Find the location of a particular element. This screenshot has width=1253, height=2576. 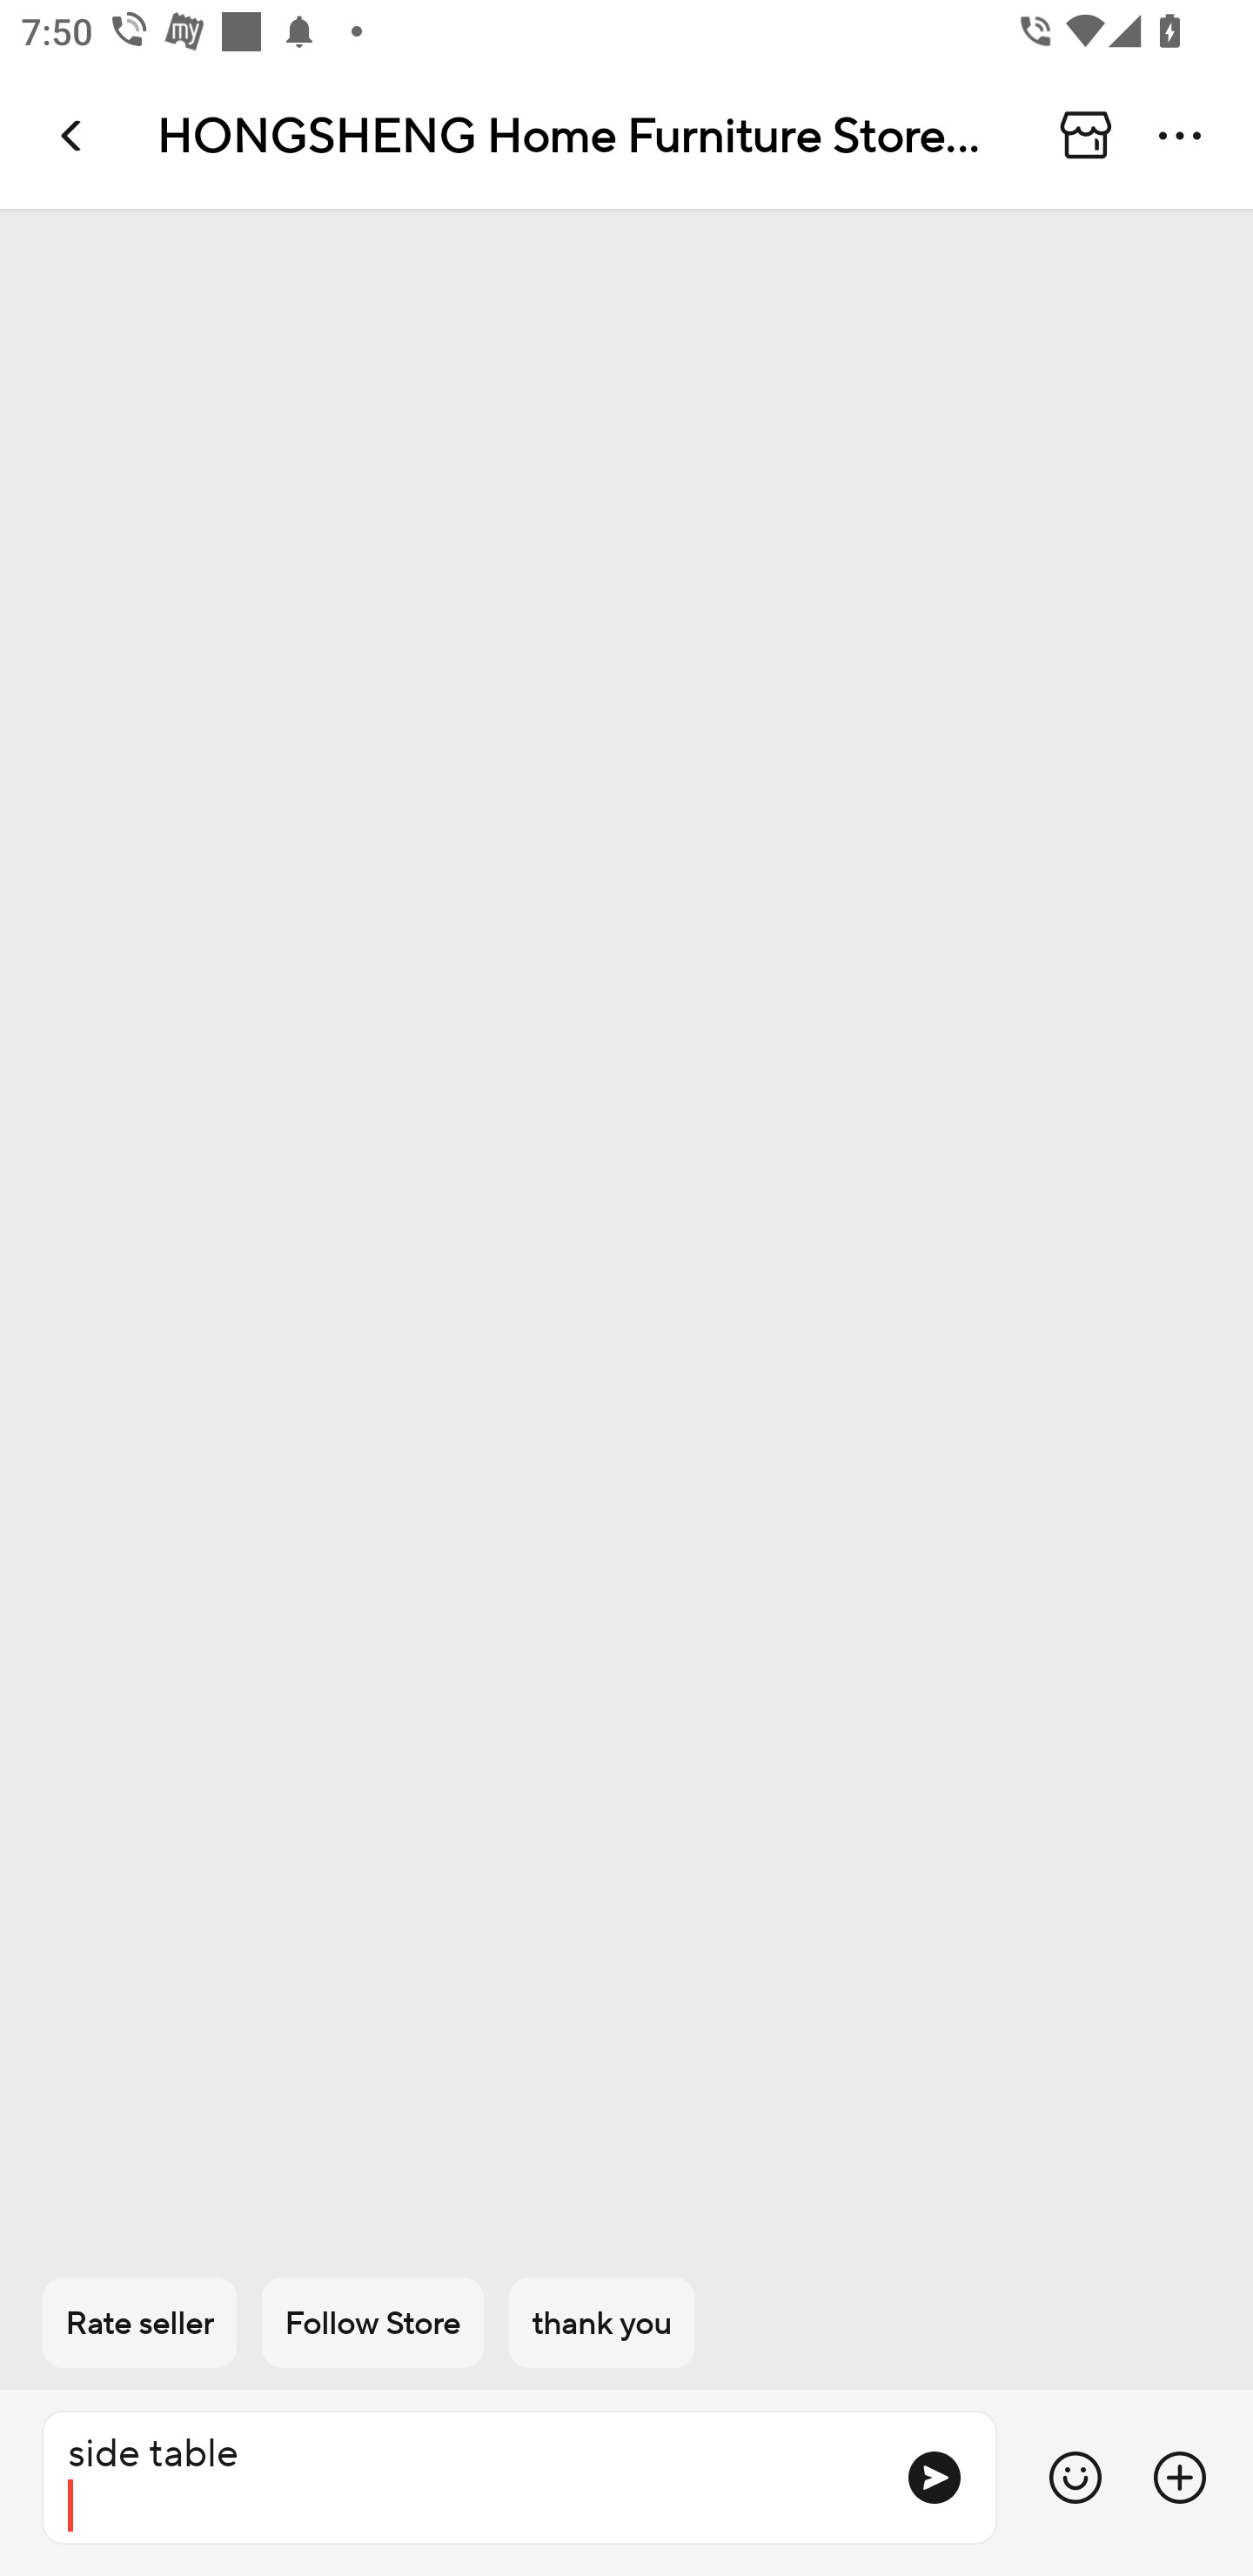

Follow Store is located at coordinates (372, 2324).